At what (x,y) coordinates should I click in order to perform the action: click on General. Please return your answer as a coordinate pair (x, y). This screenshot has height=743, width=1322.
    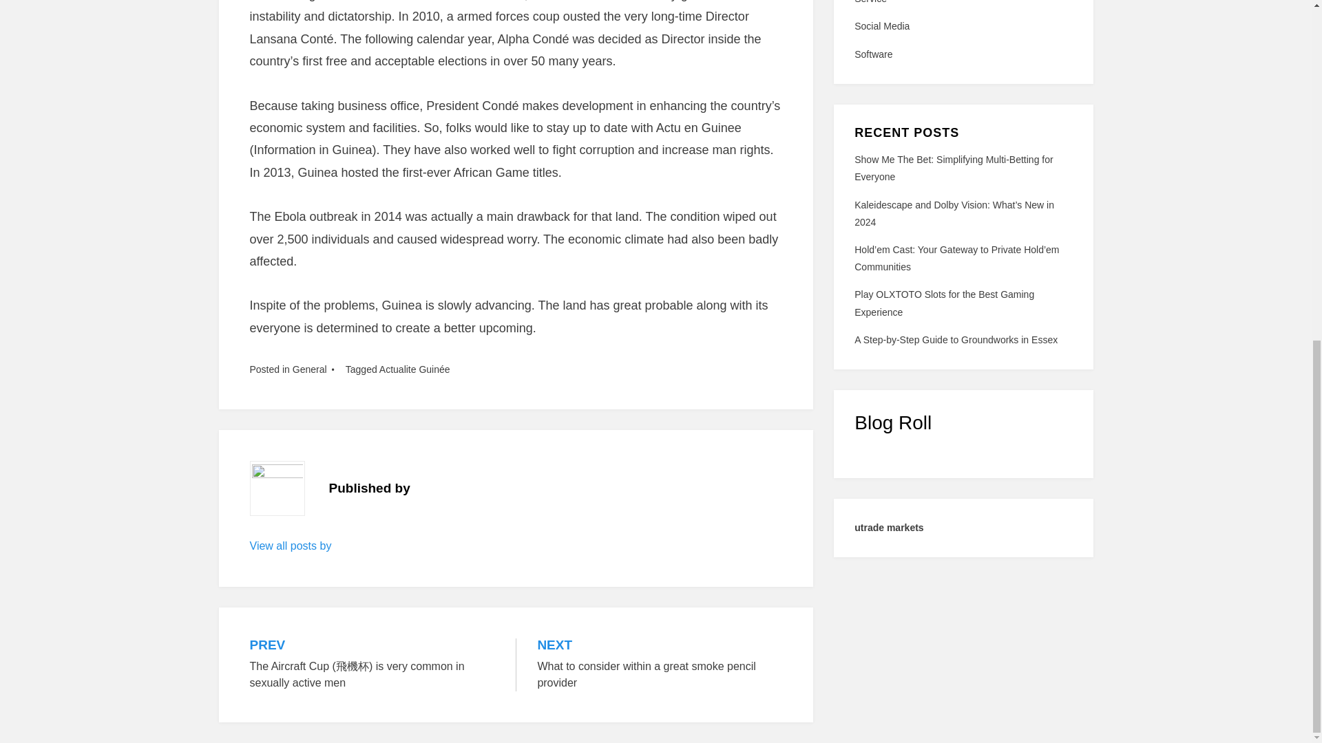
    Looking at the image, I should click on (956, 340).